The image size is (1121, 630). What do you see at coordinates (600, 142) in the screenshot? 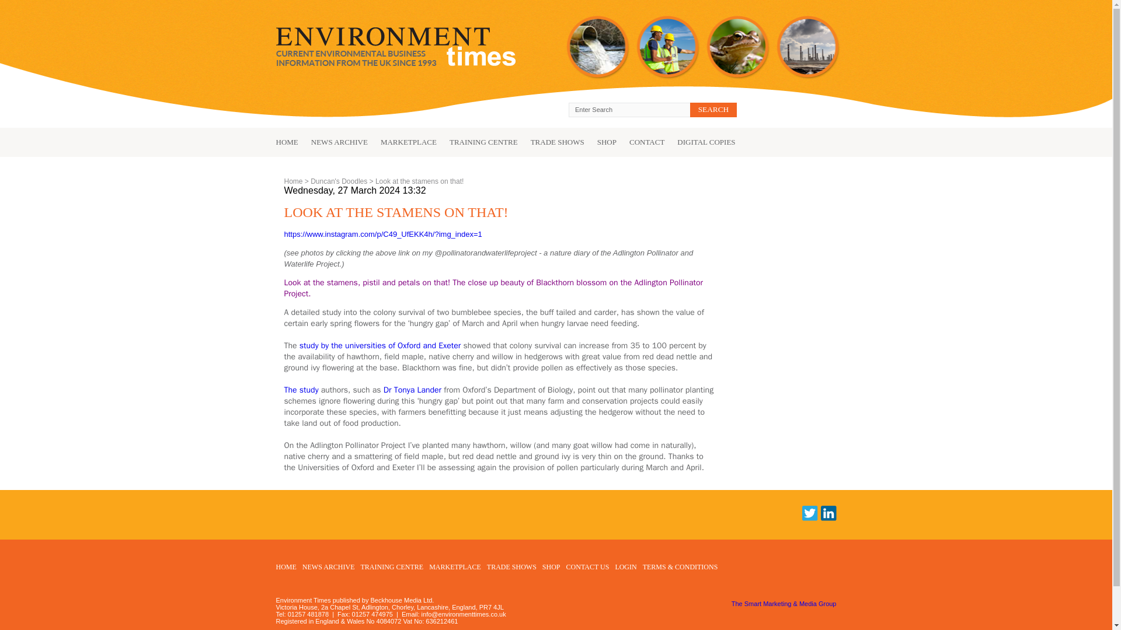
I see `SHOP` at bounding box center [600, 142].